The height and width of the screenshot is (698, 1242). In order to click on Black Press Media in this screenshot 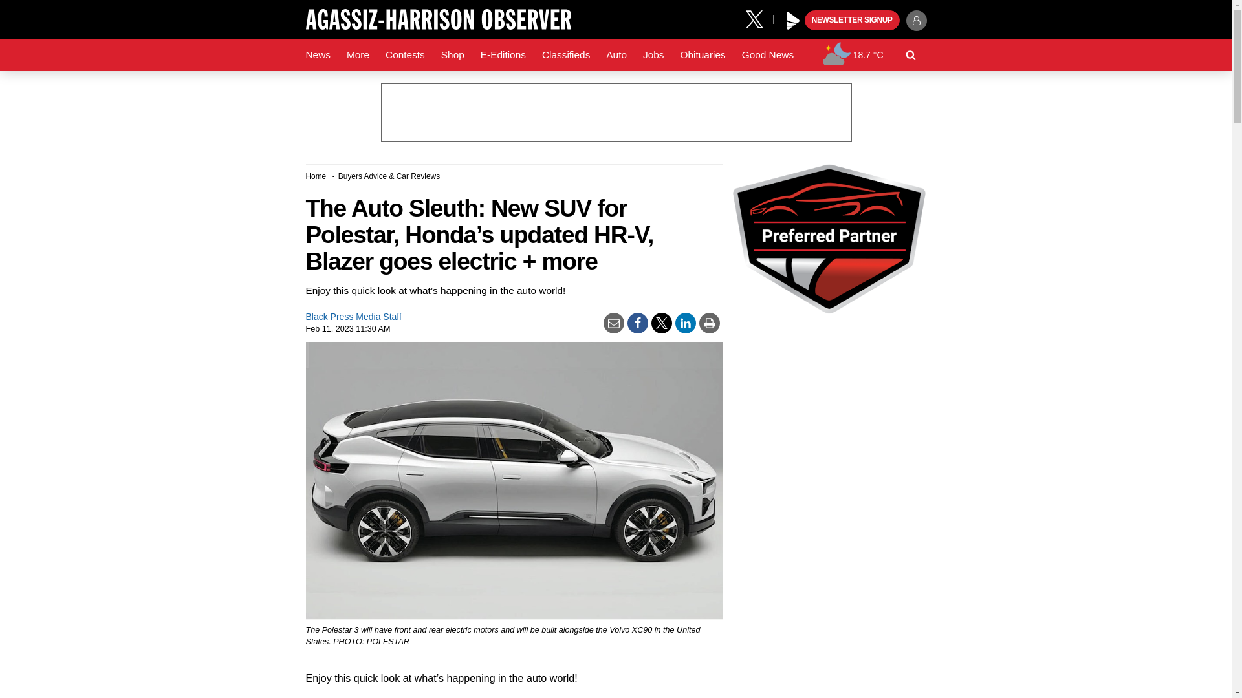, I will do `click(793, 21)`.